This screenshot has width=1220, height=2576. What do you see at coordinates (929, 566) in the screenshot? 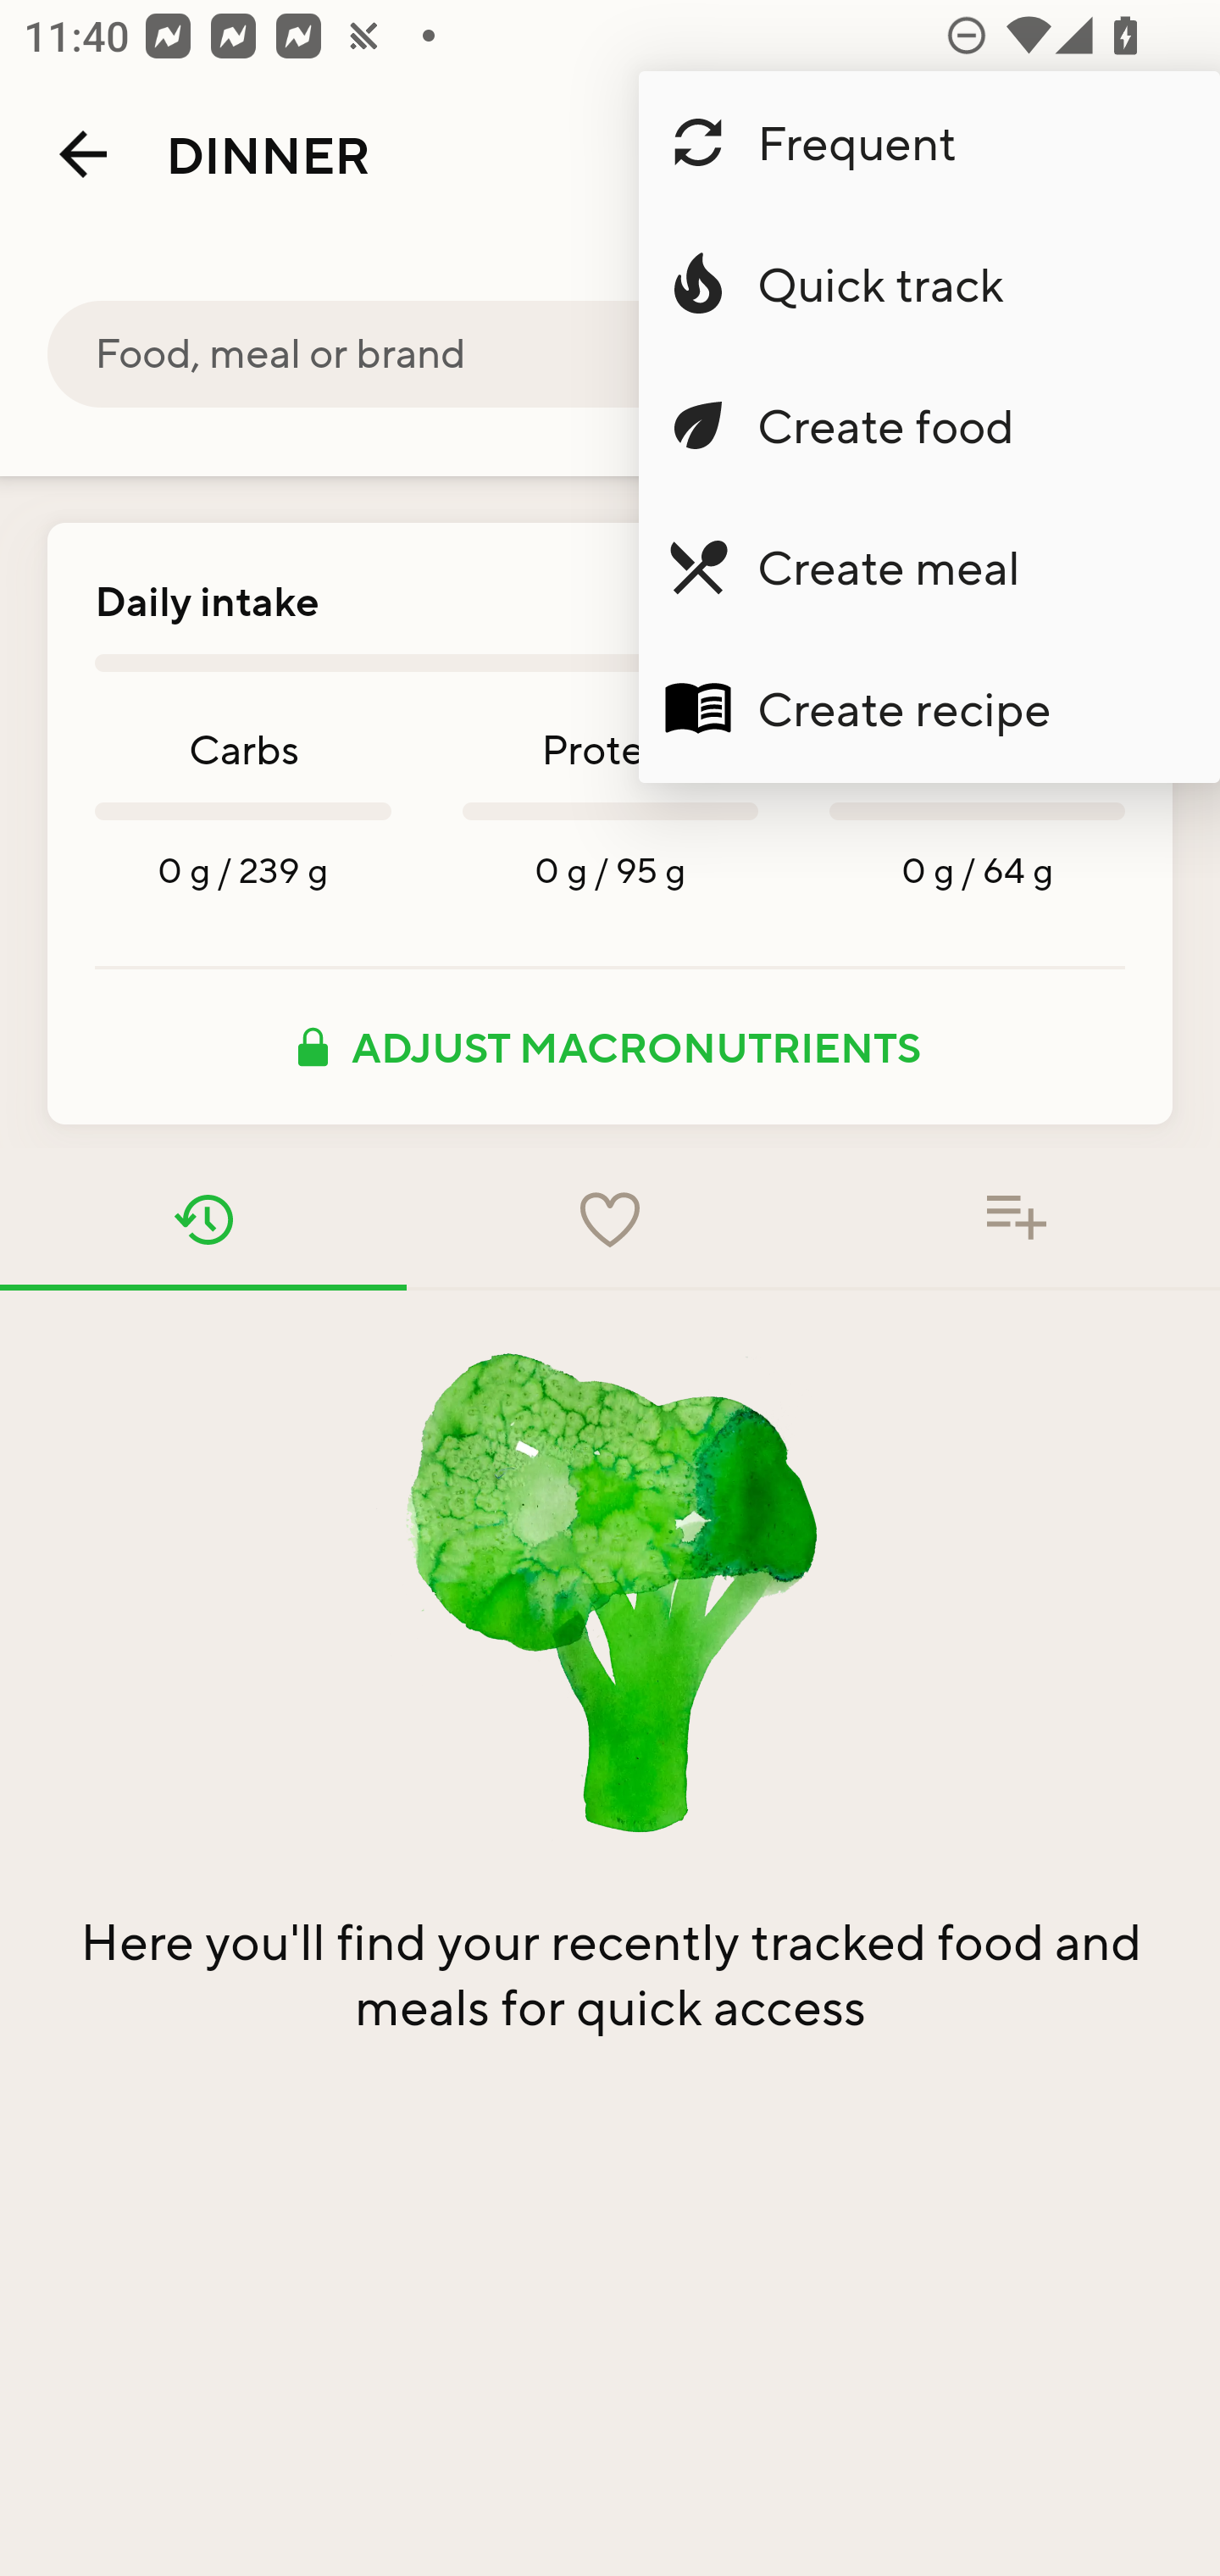
I see `Create meal` at bounding box center [929, 566].